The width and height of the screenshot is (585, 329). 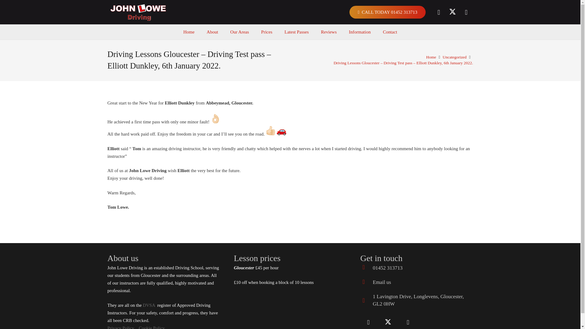 I want to click on Uncategorized, so click(x=455, y=57).